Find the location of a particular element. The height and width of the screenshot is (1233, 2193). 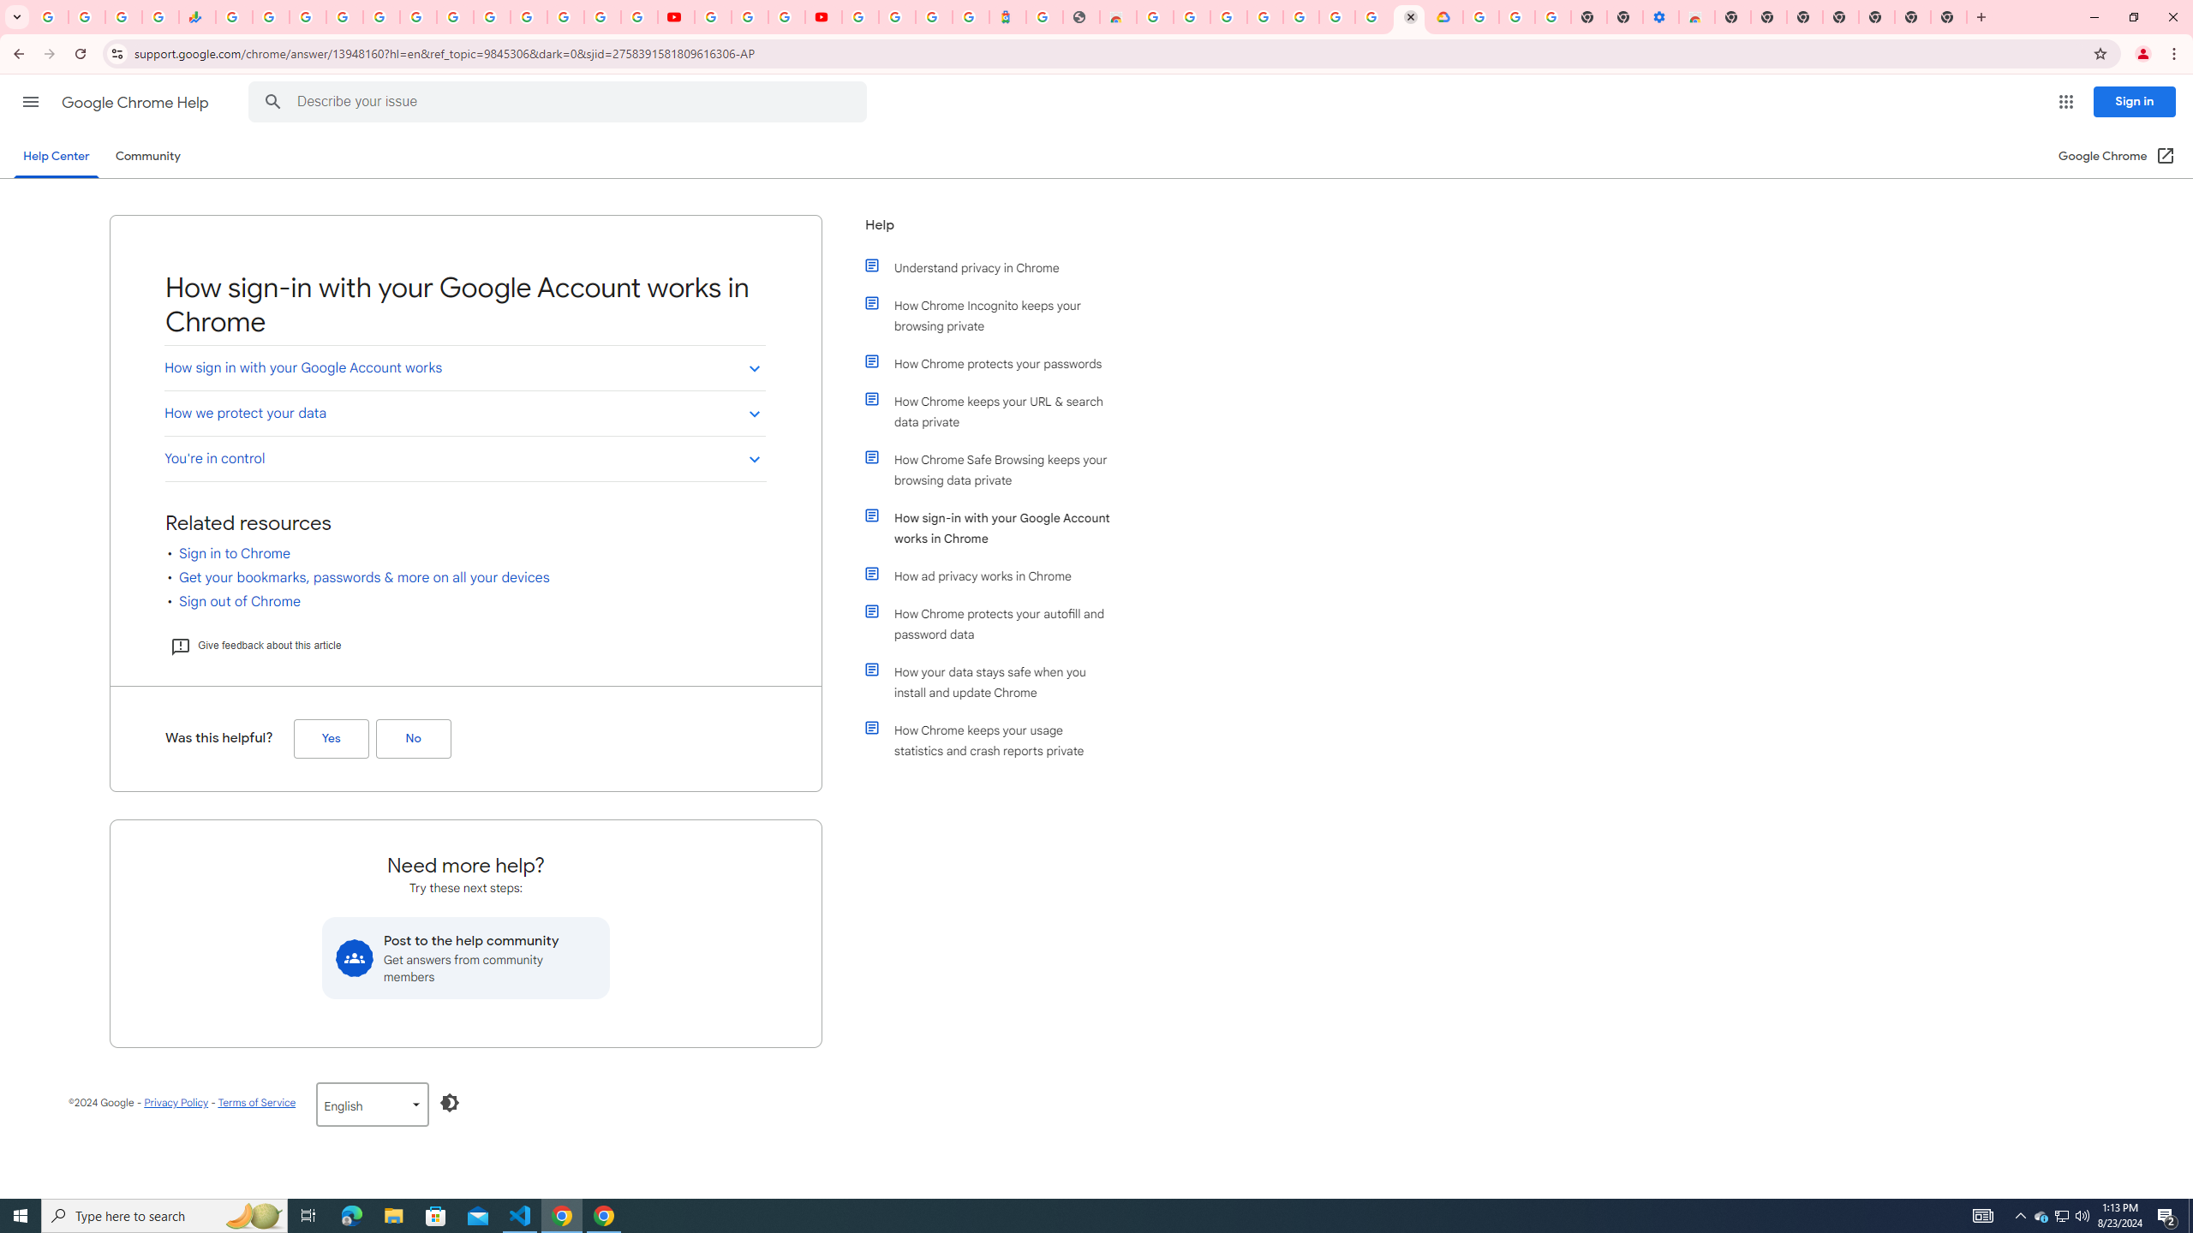

Give feedback about this article is located at coordinates (255, 646).